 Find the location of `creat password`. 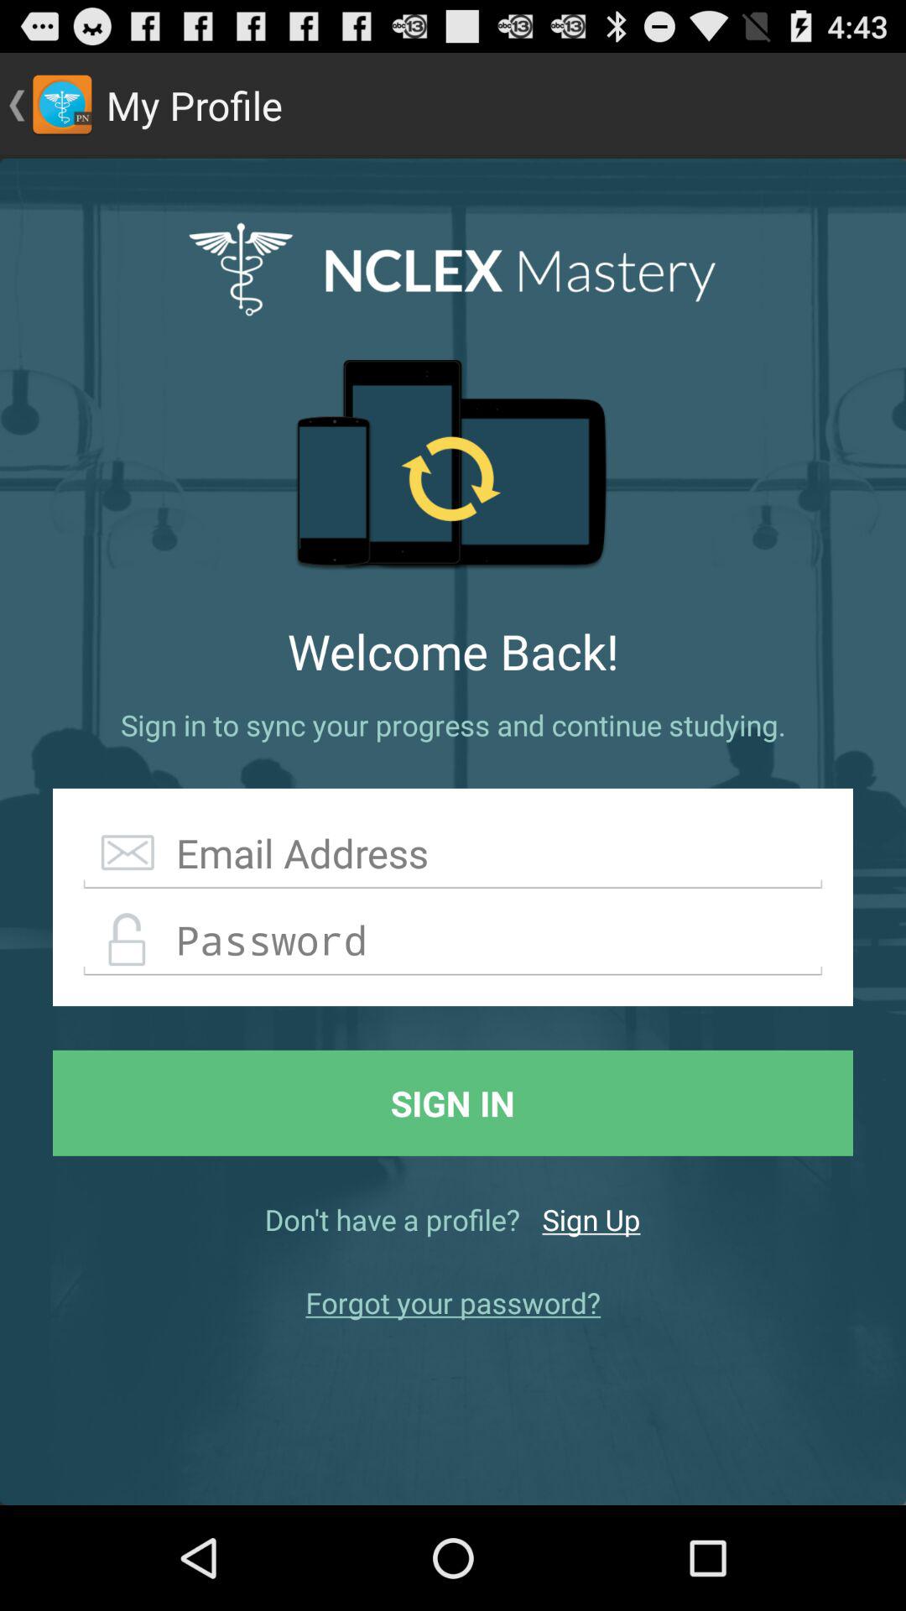

creat password is located at coordinates (453, 941).